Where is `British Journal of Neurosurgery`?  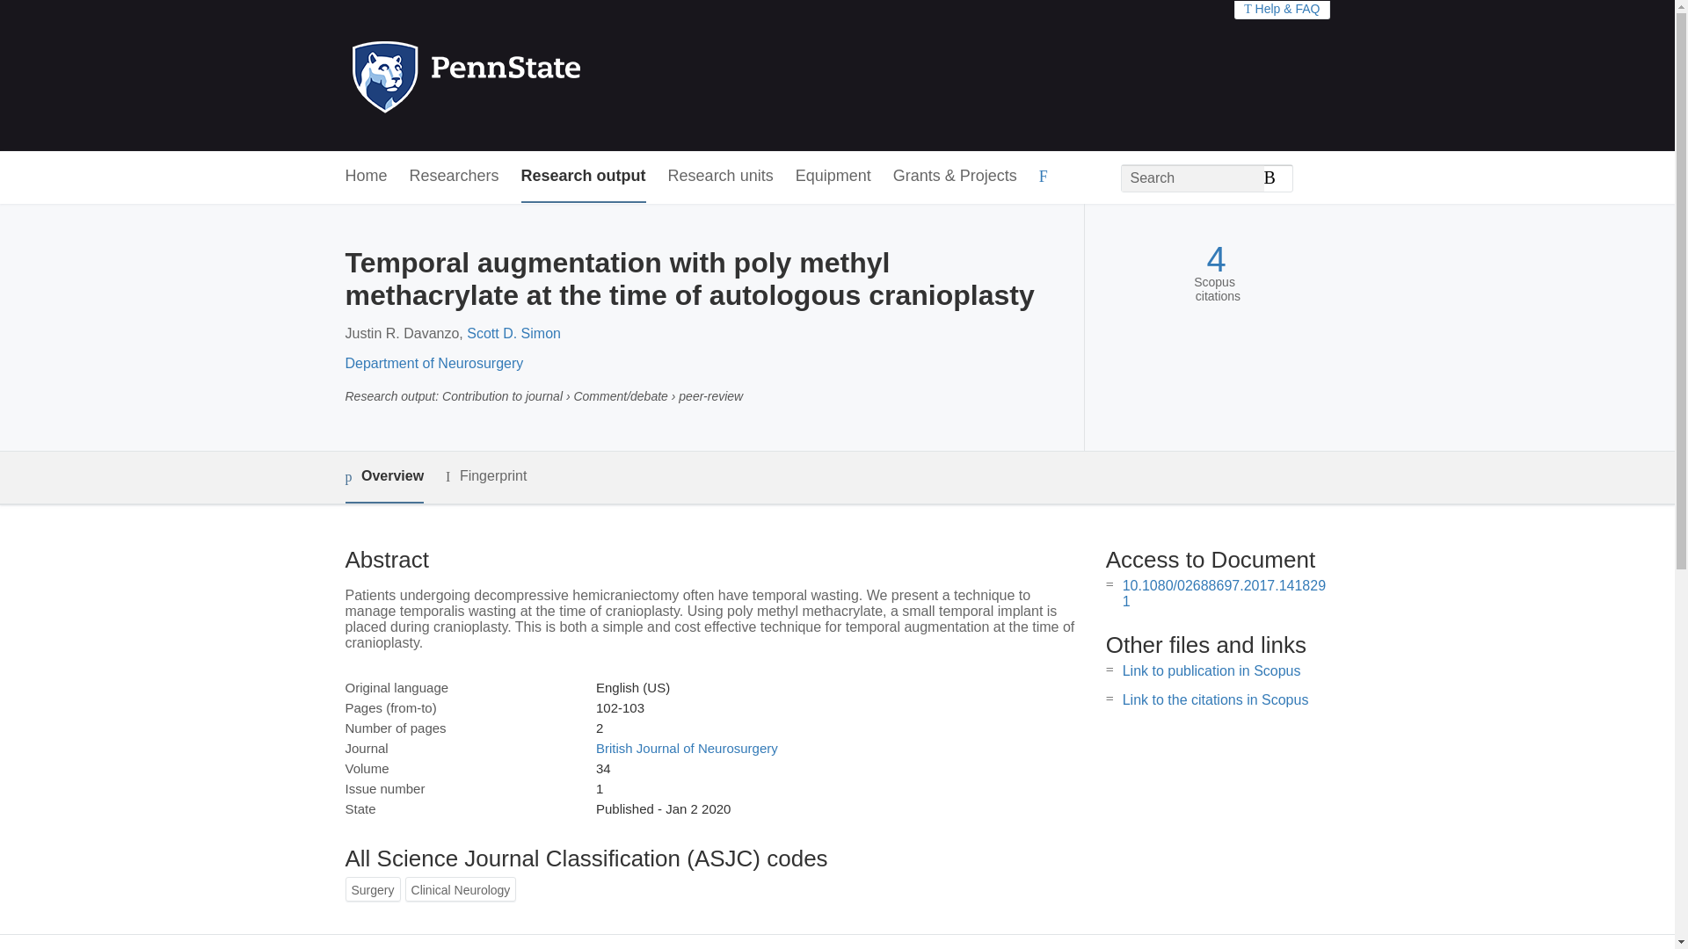
British Journal of Neurosurgery is located at coordinates (687, 748).